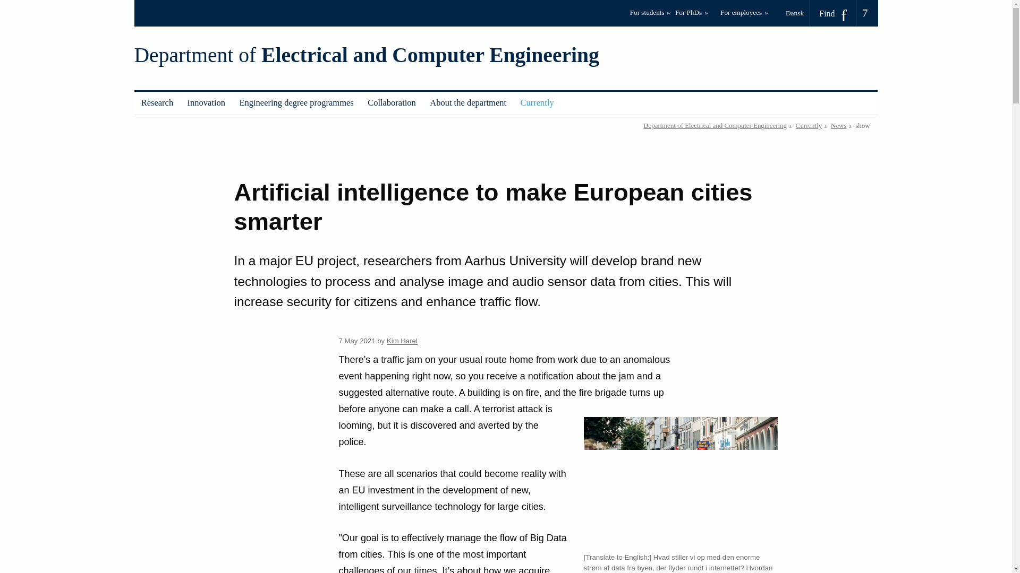  What do you see at coordinates (296, 103) in the screenshot?
I see `Engineering degree programmes` at bounding box center [296, 103].